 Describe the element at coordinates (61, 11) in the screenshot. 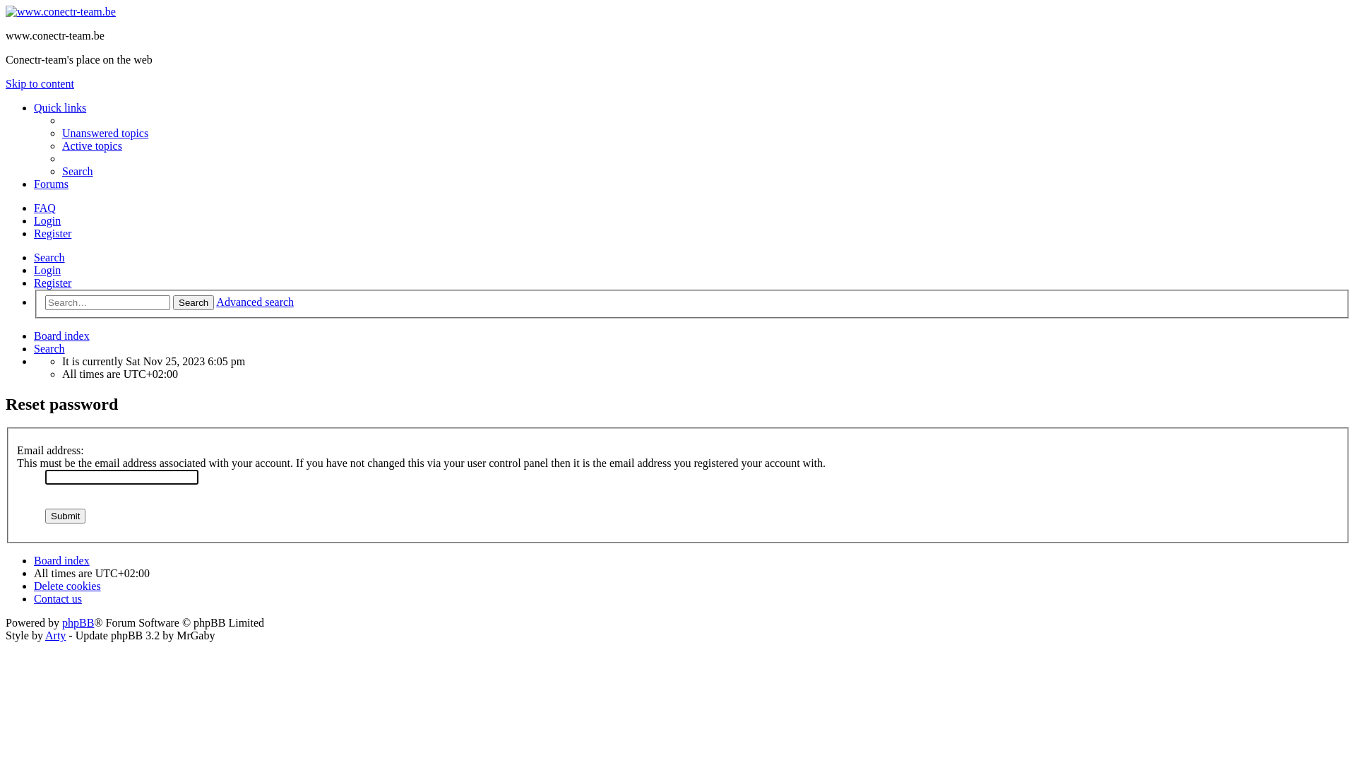

I see `Board index` at that location.